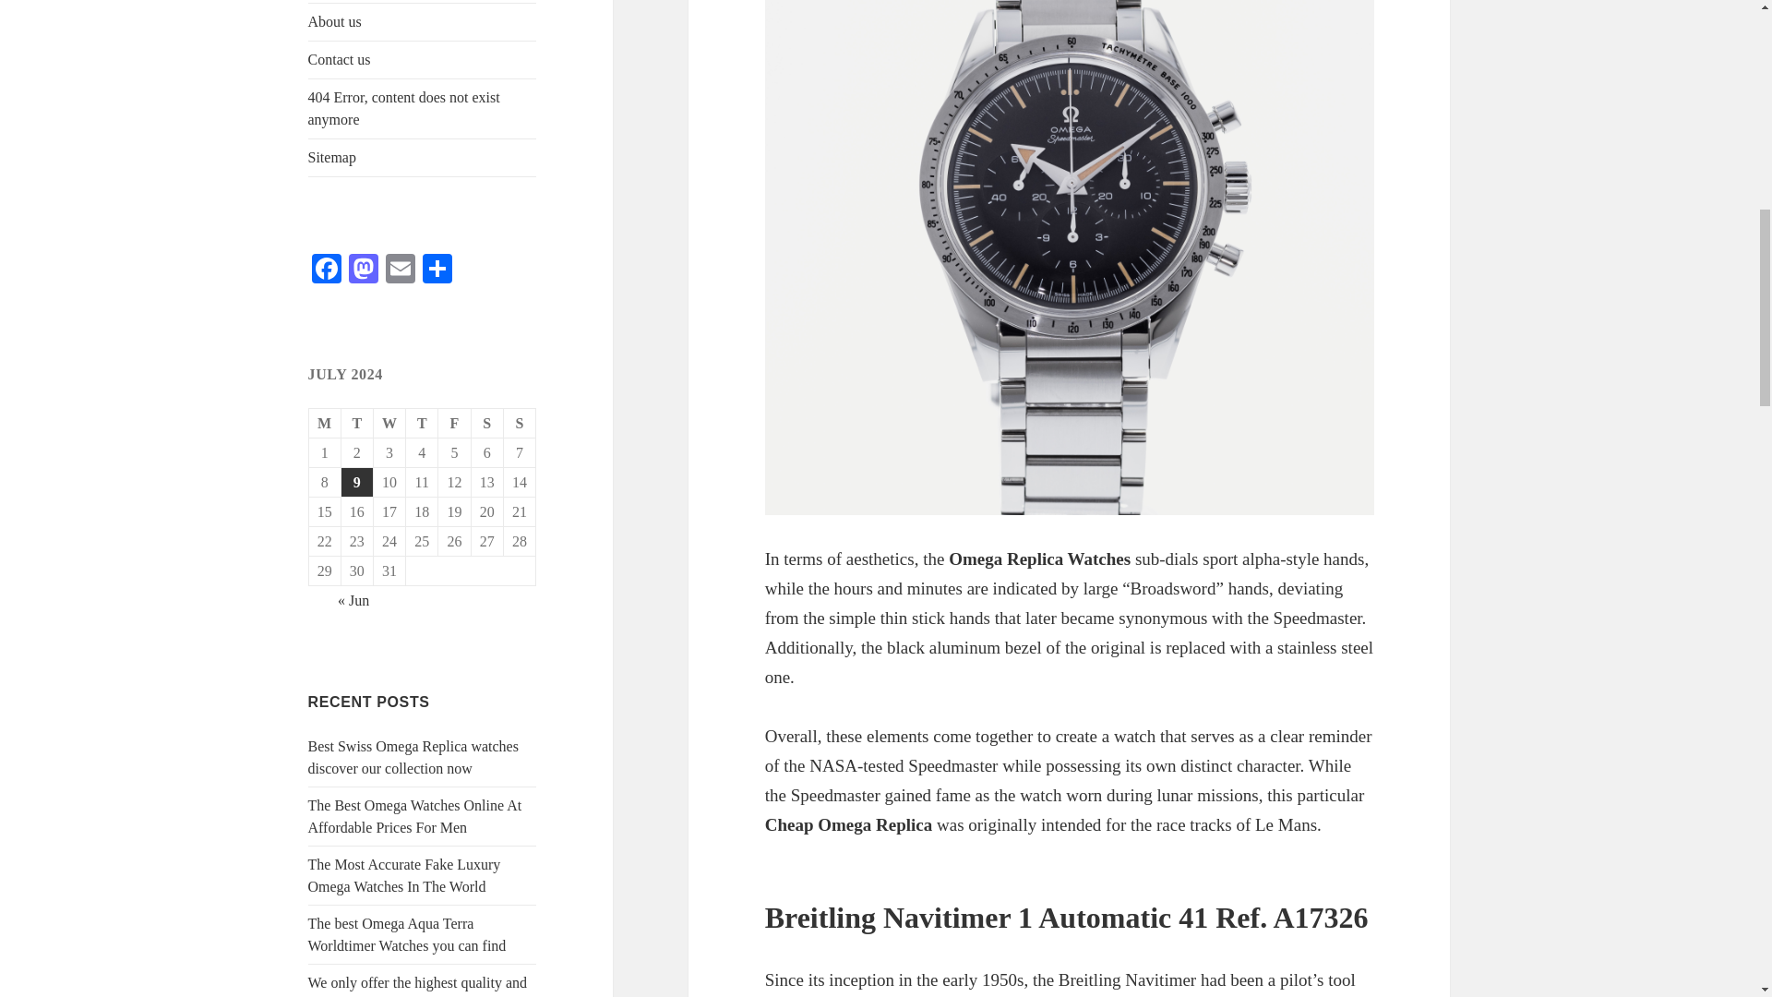 Image resolution: width=1772 pixels, height=997 pixels. I want to click on Email, so click(401, 271).